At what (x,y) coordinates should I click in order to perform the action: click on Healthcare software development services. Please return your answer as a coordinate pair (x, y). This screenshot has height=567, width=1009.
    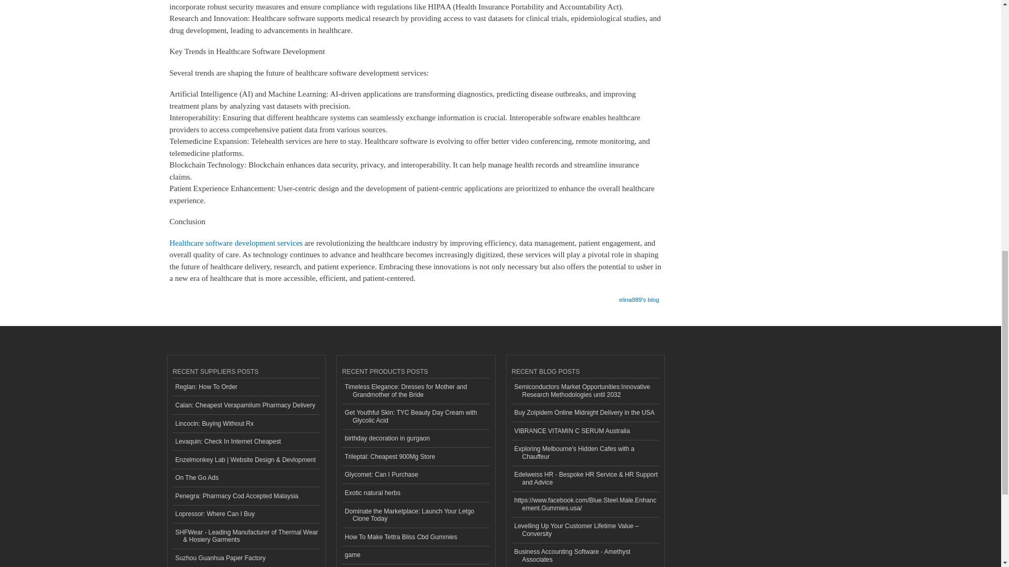
    Looking at the image, I should click on (235, 243).